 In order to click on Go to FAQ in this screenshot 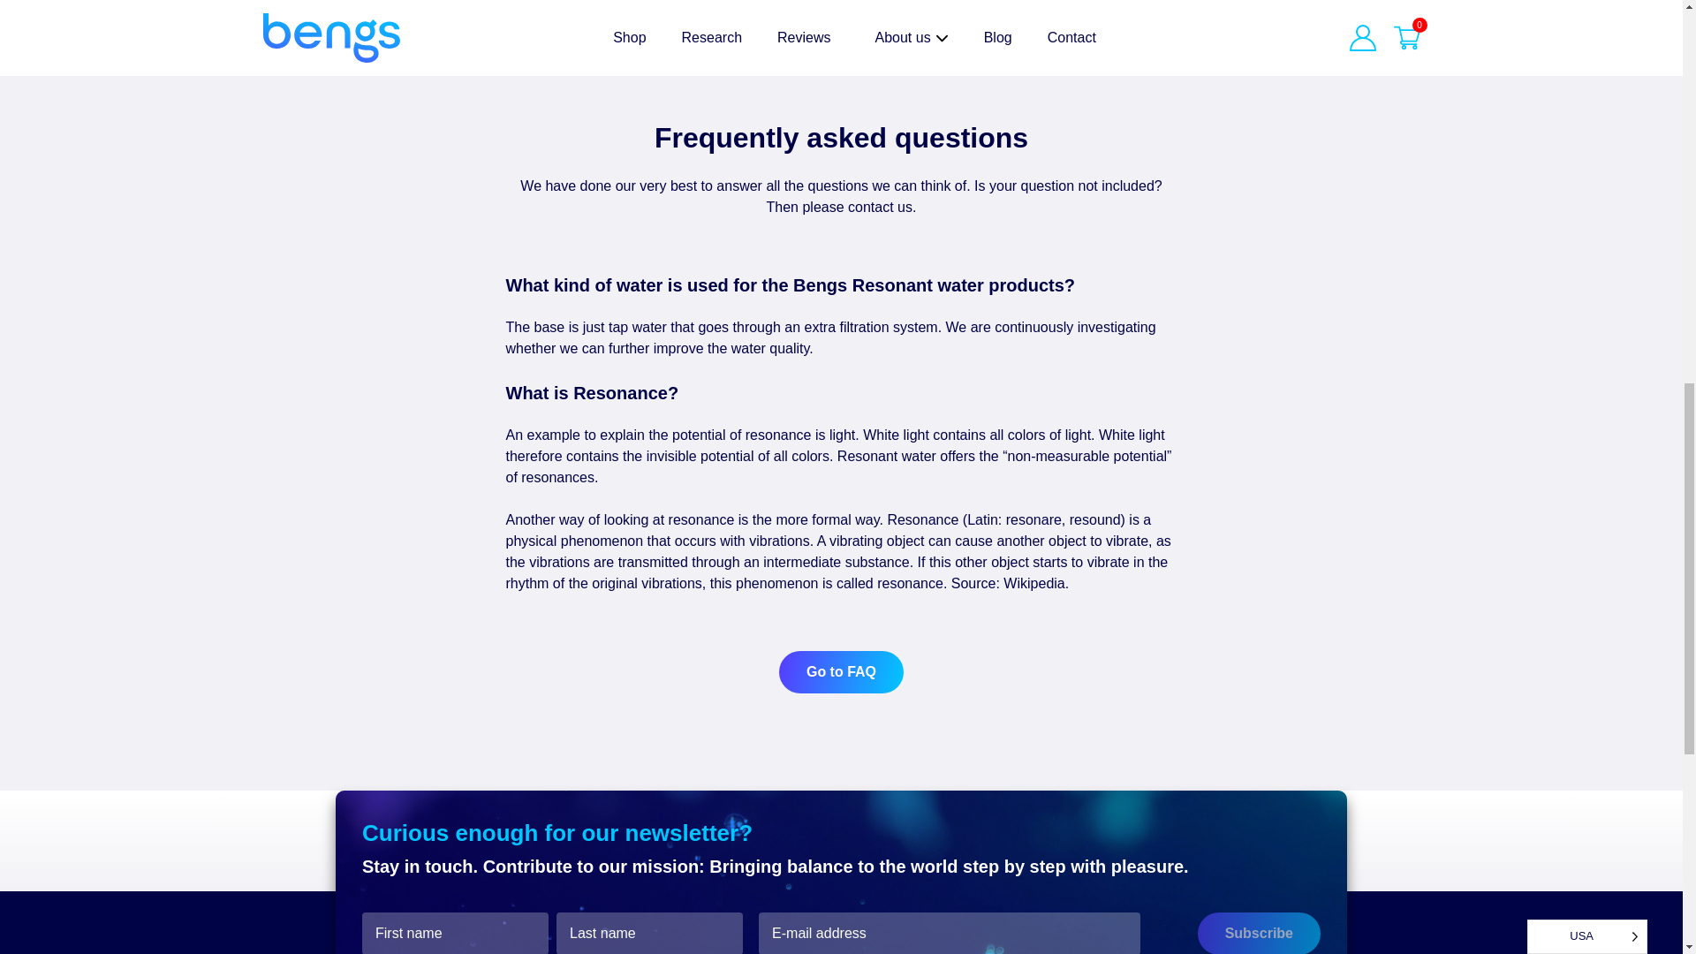, I will do `click(841, 671)`.